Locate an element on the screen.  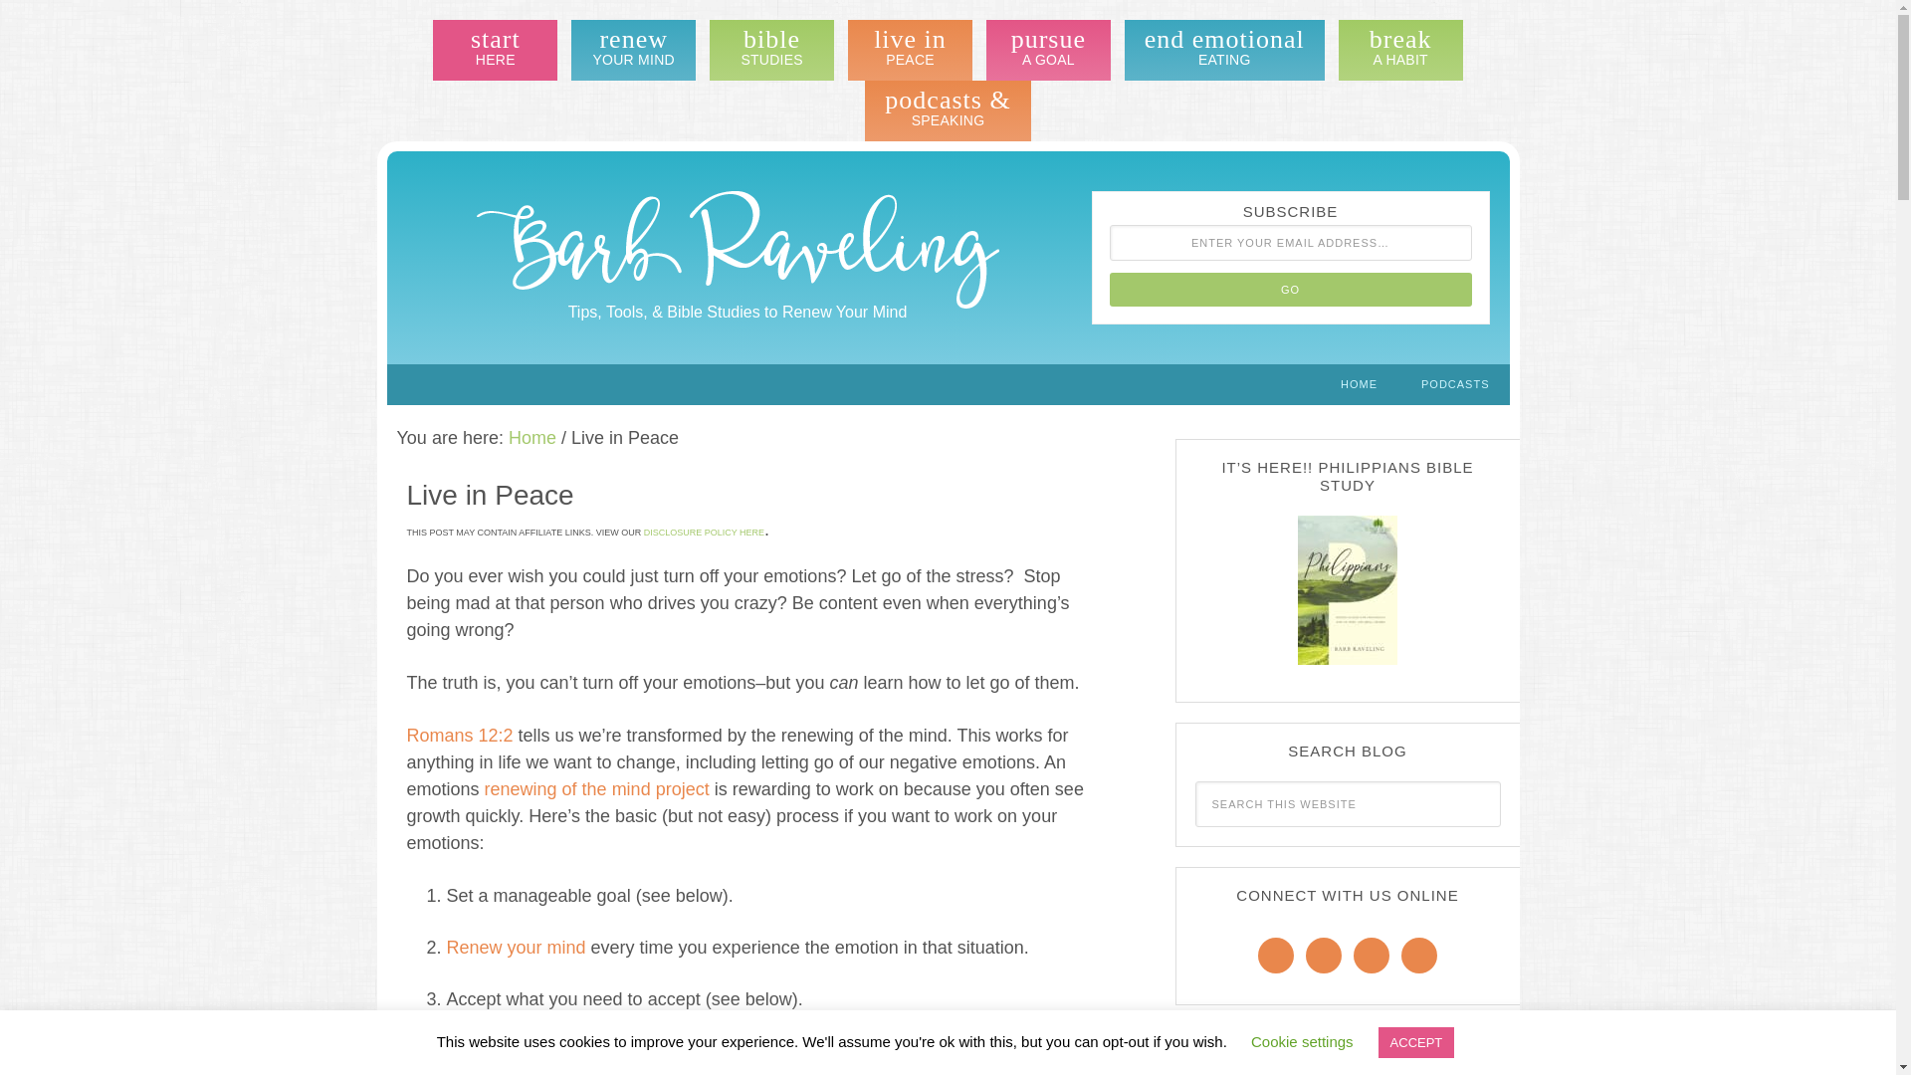
Search is located at coordinates (1224, 50).